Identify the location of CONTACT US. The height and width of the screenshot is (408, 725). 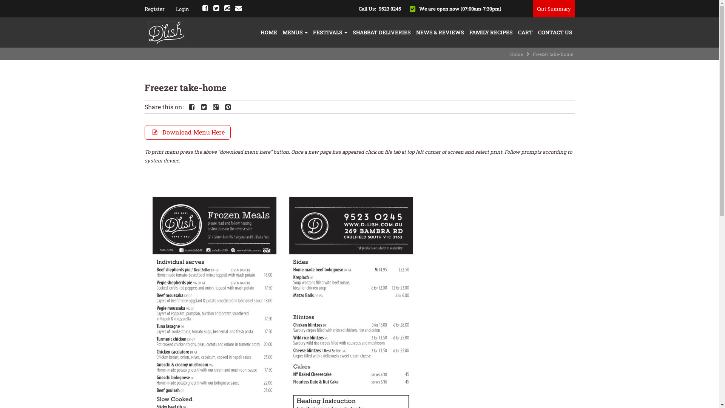
(555, 32).